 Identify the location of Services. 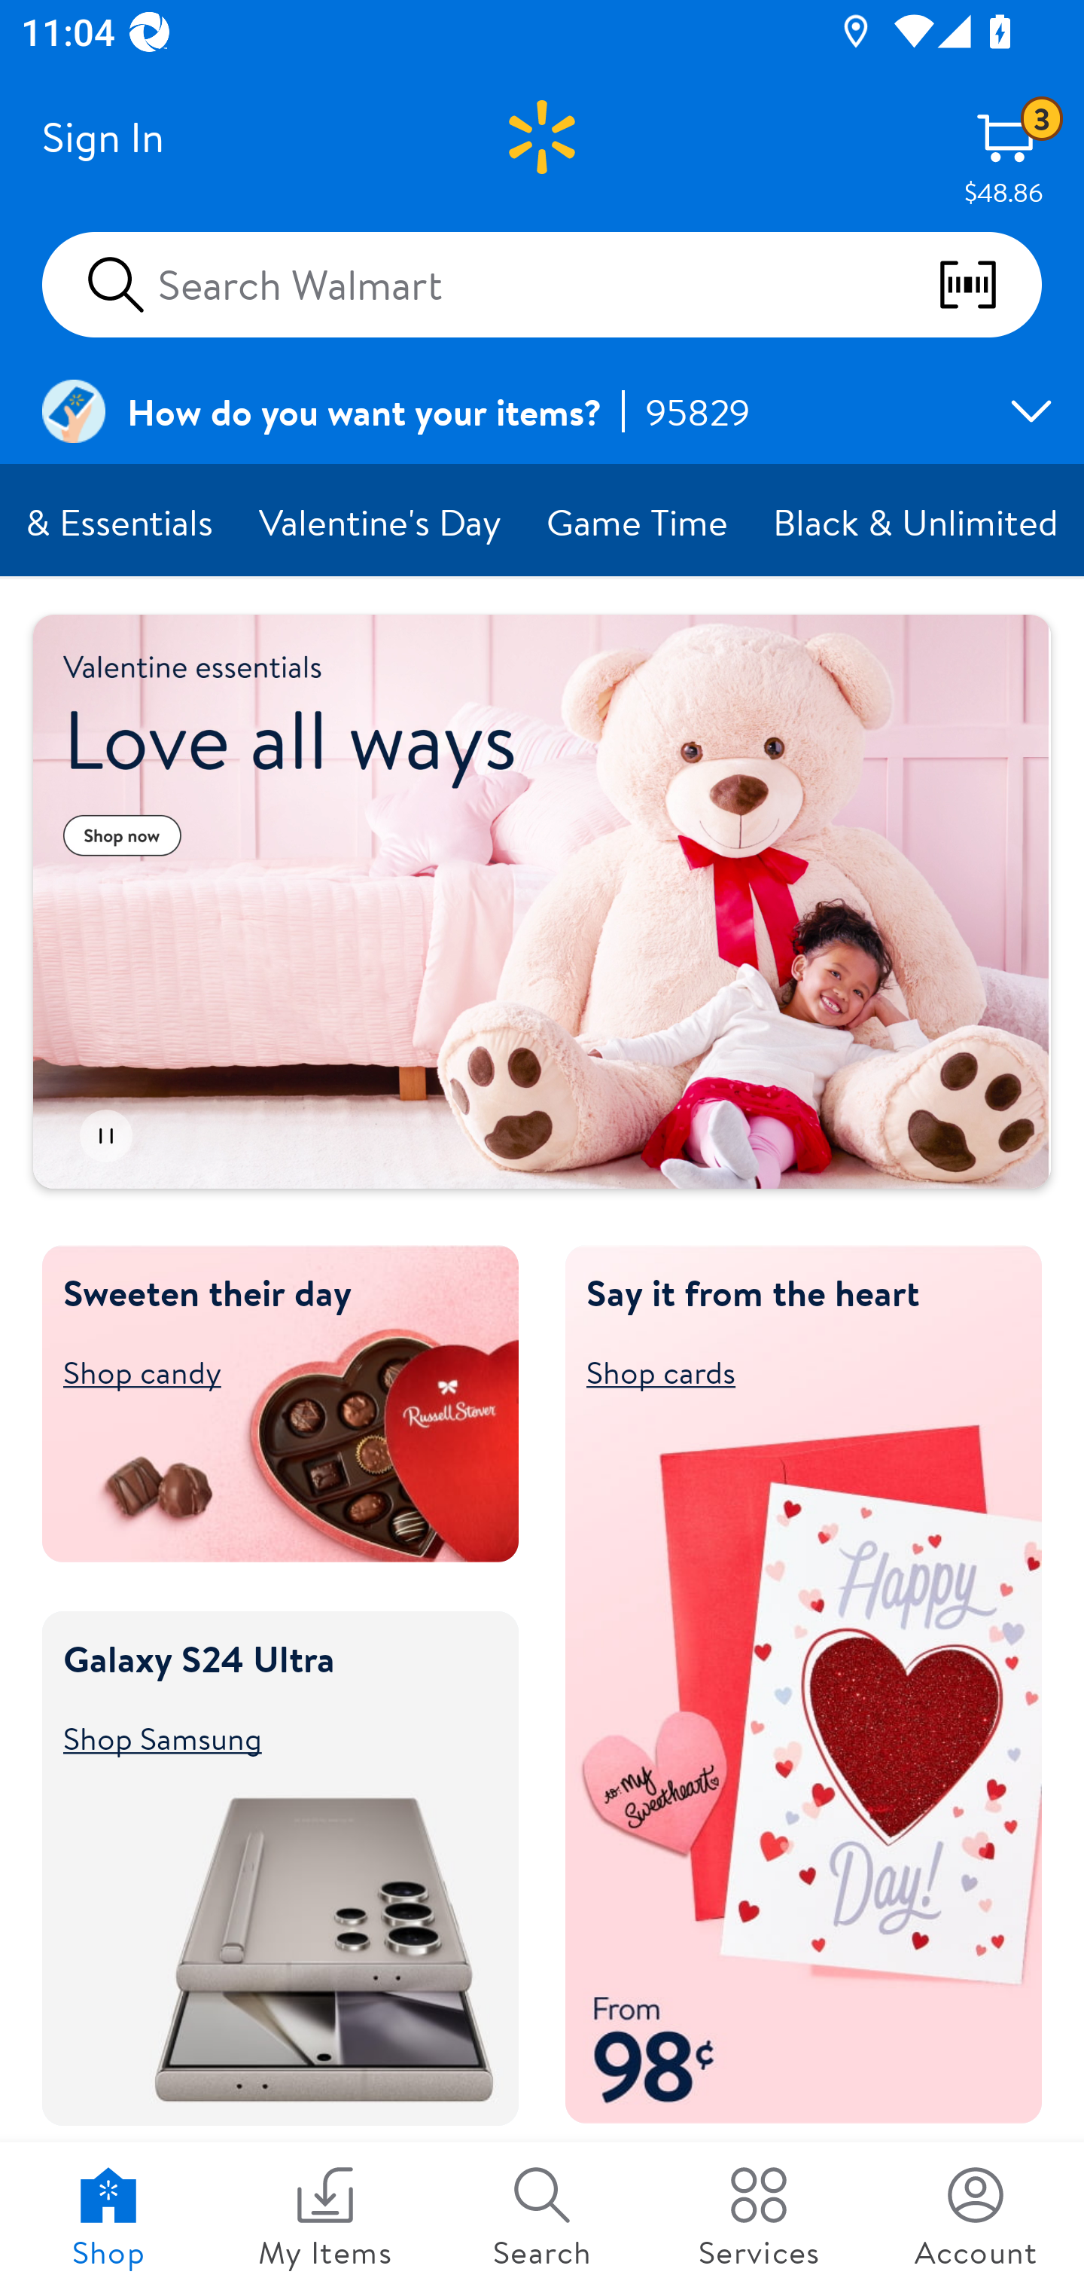
(759, 2216).